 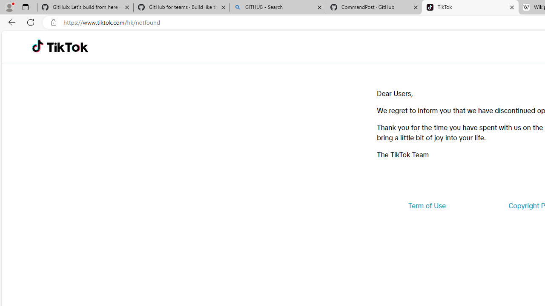 I want to click on GITHUB - Search, so click(x=278, y=8).